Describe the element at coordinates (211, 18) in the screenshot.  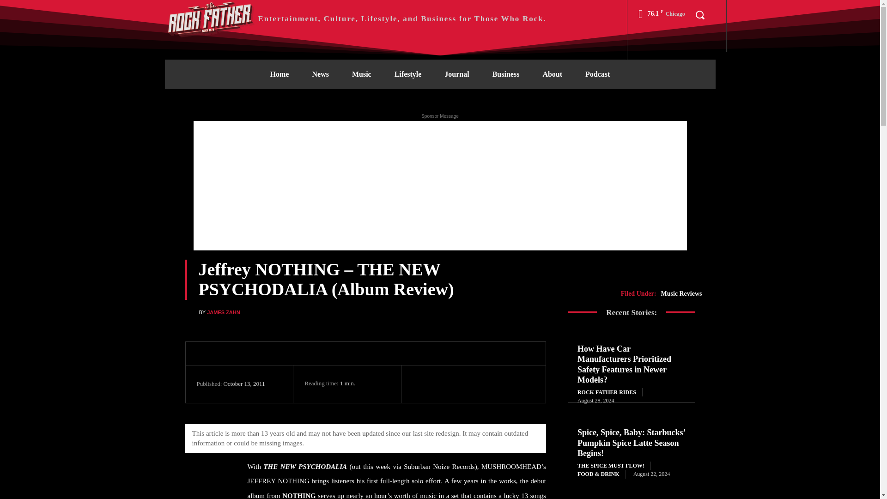
I see `The Rock Father` at that location.